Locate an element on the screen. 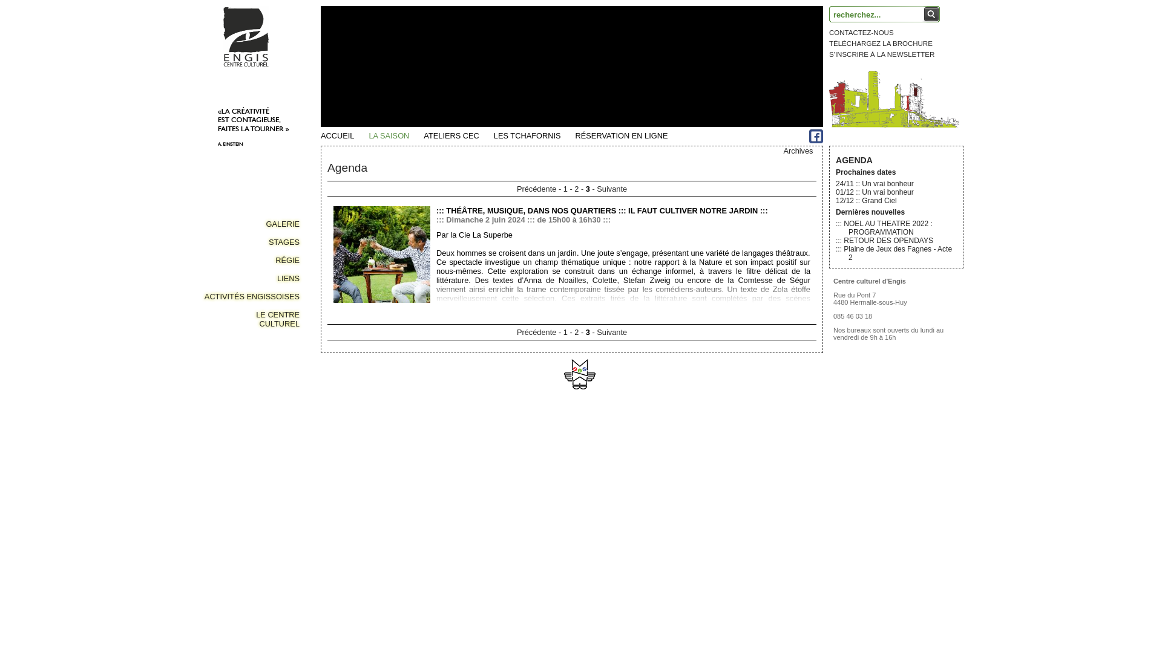 This screenshot has width=1162, height=653. 2 is located at coordinates (576, 189).